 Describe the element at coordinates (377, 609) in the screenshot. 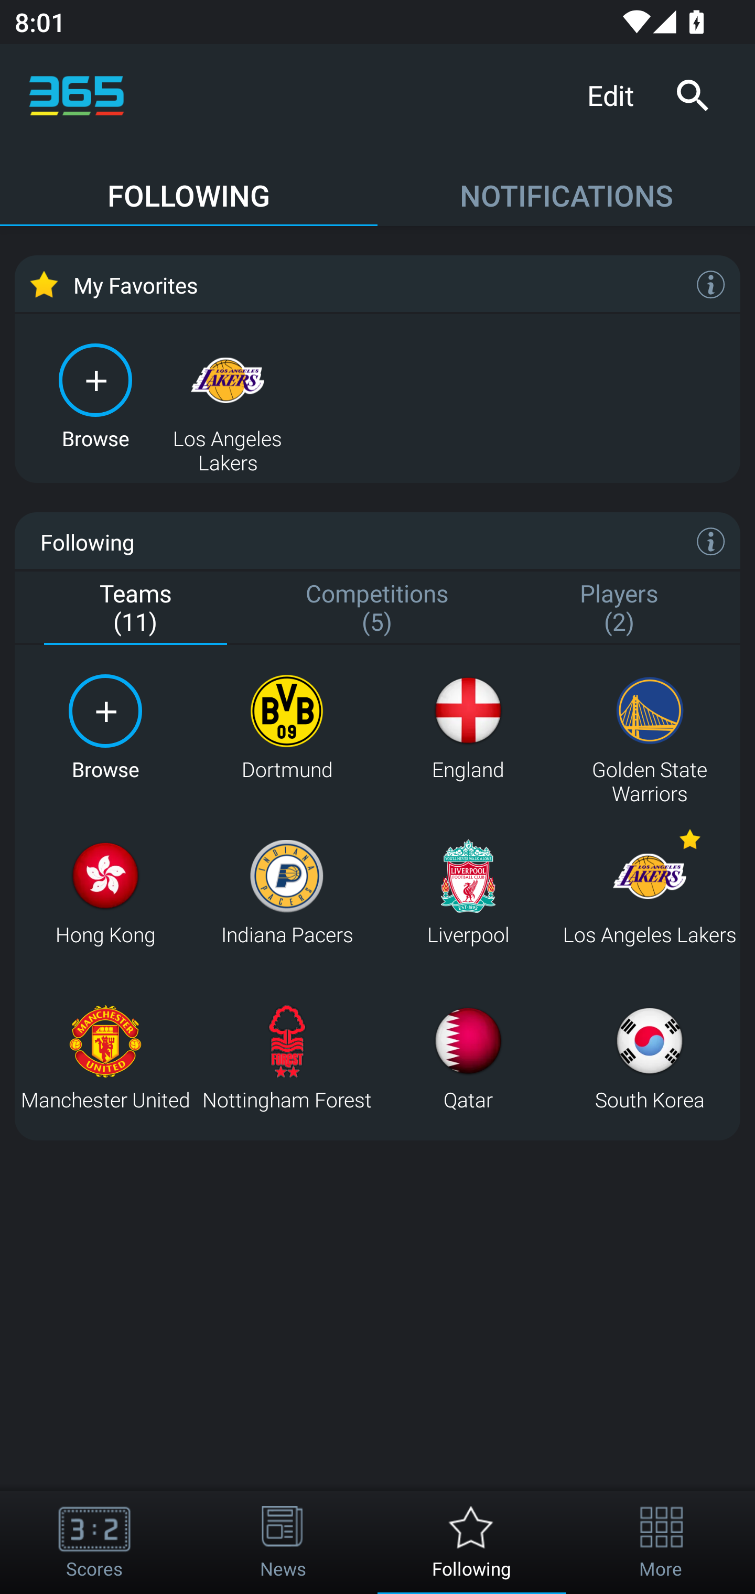

I see `Competitions
(5)` at that location.